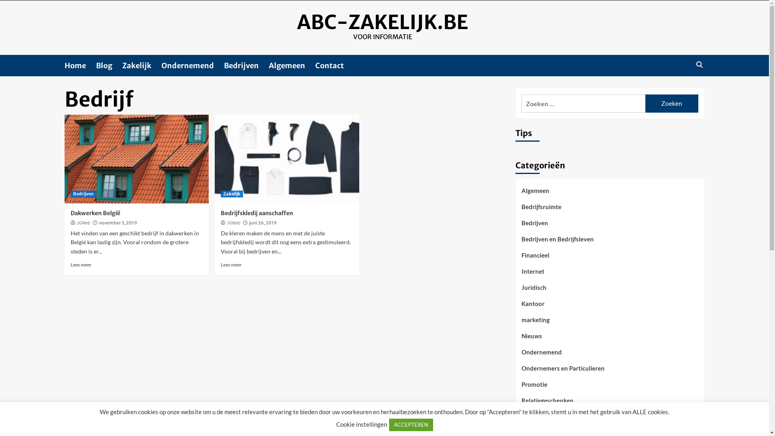 The height and width of the screenshot is (436, 775). Describe the element at coordinates (411, 425) in the screenshot. I see `ACCEPTEREN` at that location.